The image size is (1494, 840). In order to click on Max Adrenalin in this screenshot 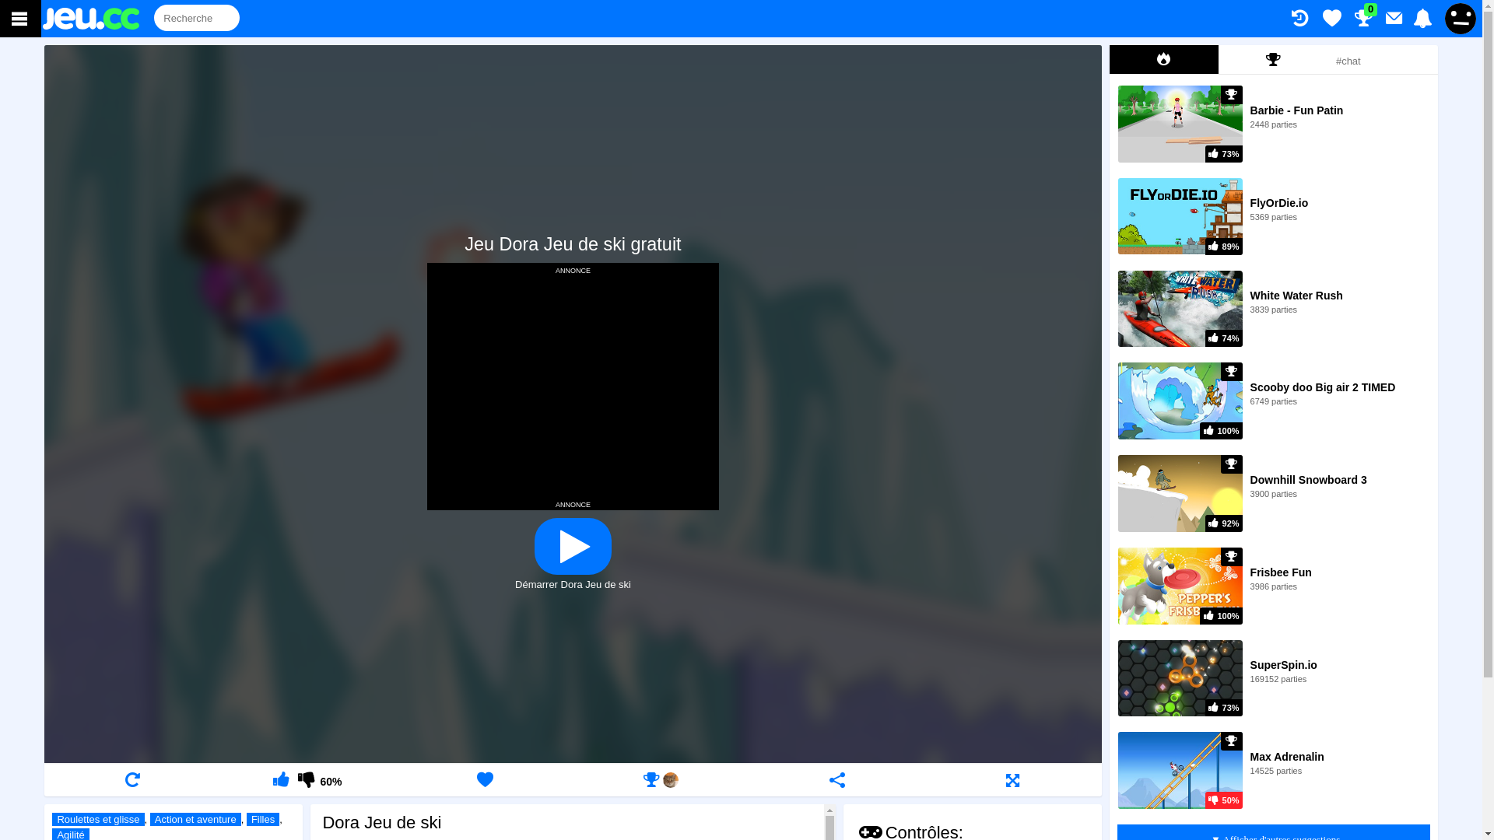, I will do `click(1287, 757)`.